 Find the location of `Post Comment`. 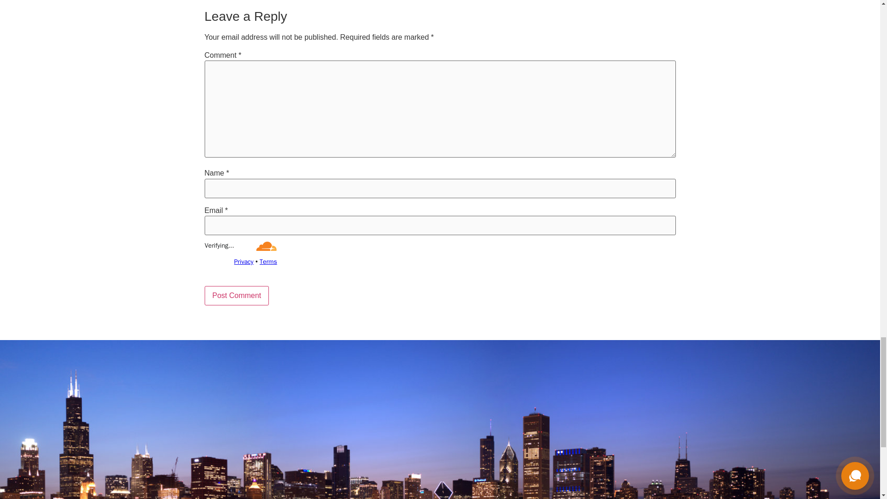

Post Comment is located at coordinates (236, 295).